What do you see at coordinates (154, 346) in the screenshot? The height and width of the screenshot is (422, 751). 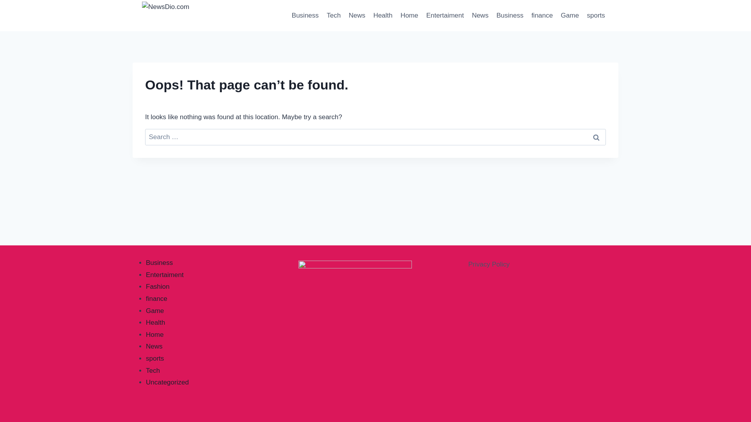 I see `News` at bounding box center [154, 346].